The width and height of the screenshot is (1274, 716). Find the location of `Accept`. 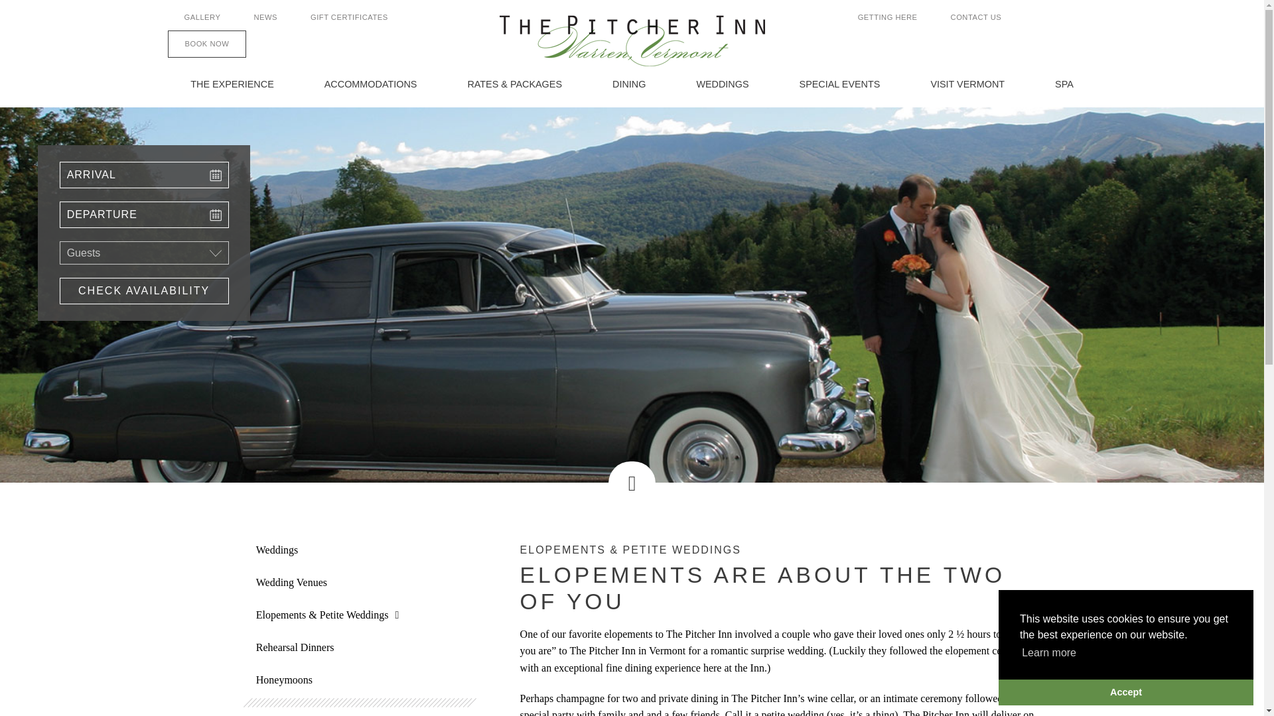

Accept is located at coordinates (1126, 691).